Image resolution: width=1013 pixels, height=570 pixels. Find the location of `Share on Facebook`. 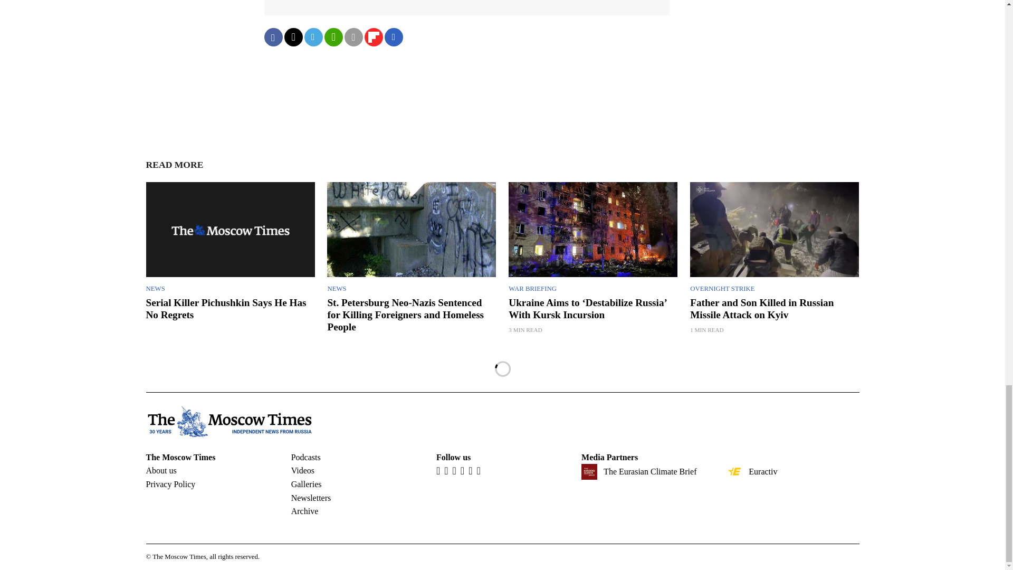

Share on Facebook is located at coordinates (273, 37).